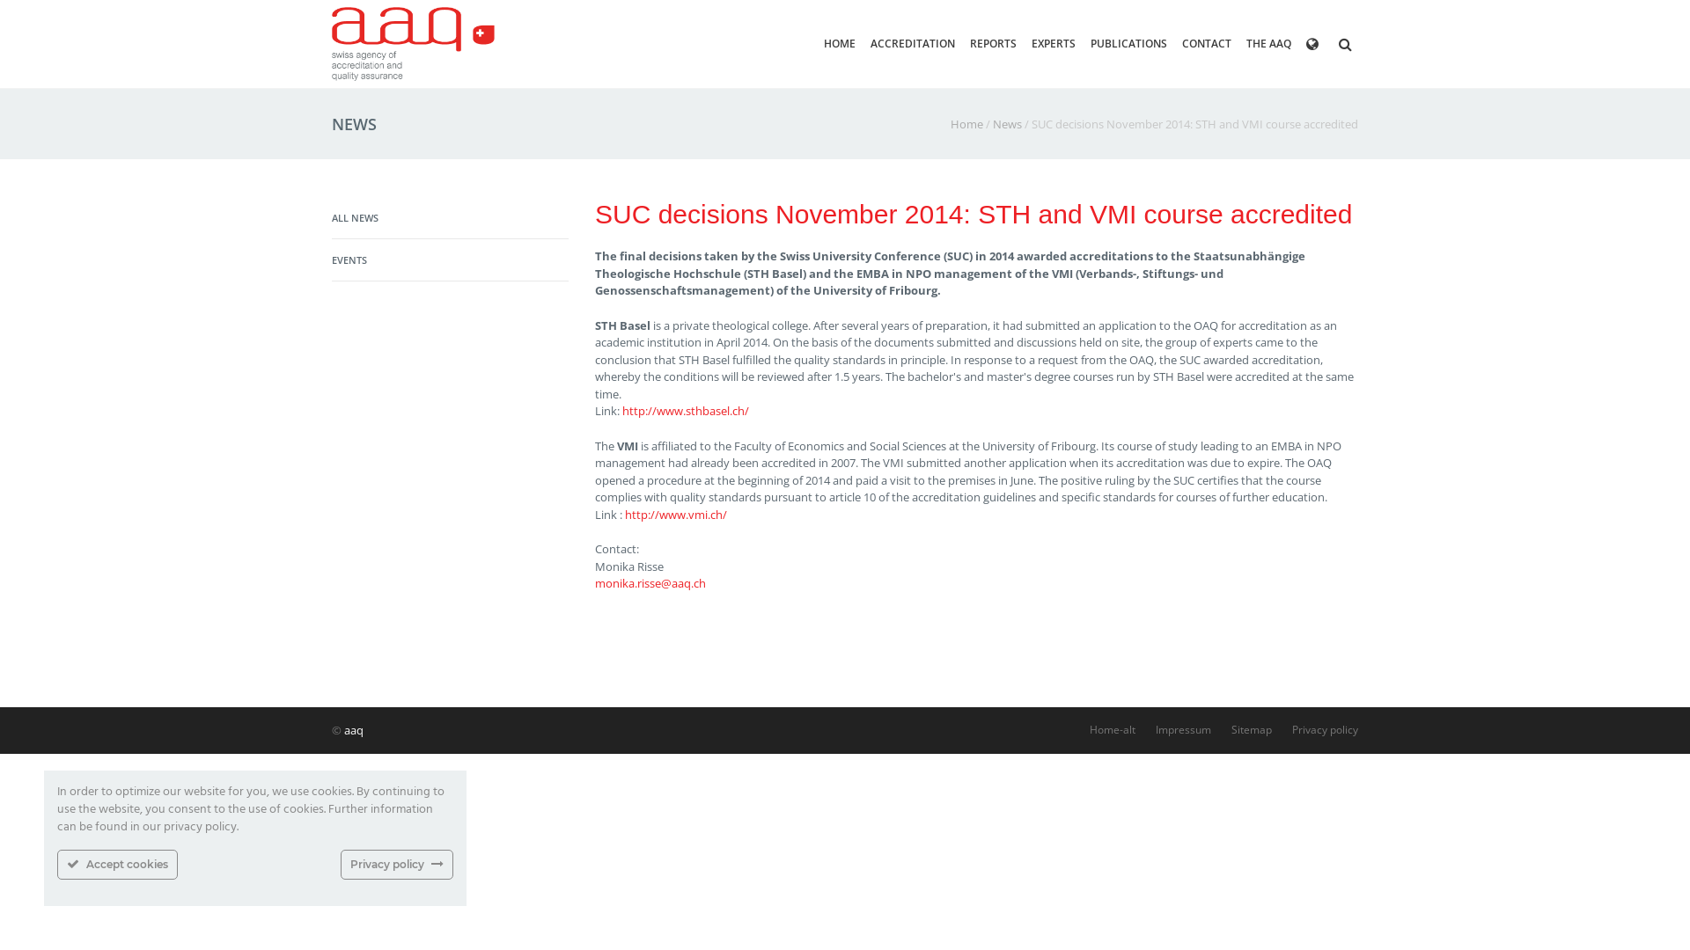 This screenshot has height=950, width=1690. Describe the element at coordinates (676, 515) in the screenshot. I see `http://www.vmi.ch/` at that location.